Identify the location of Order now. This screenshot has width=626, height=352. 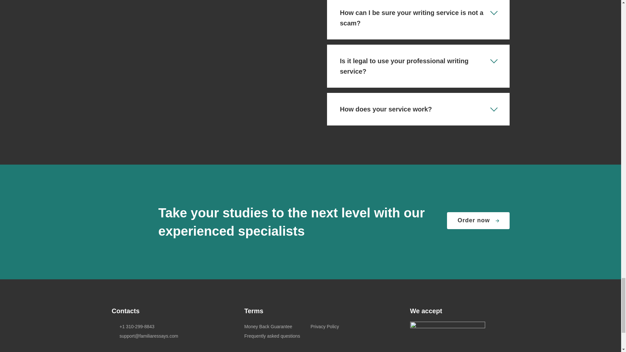
(478, 221).